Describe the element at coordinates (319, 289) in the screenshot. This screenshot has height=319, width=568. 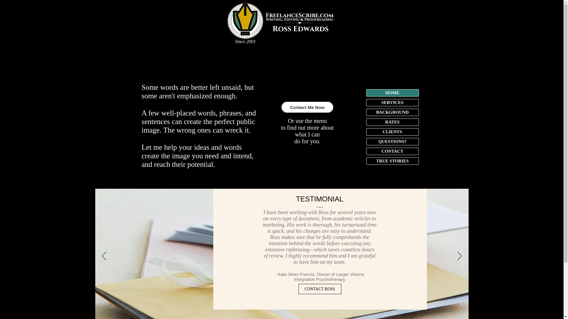
I see `CONTACT ROSS` at that location.